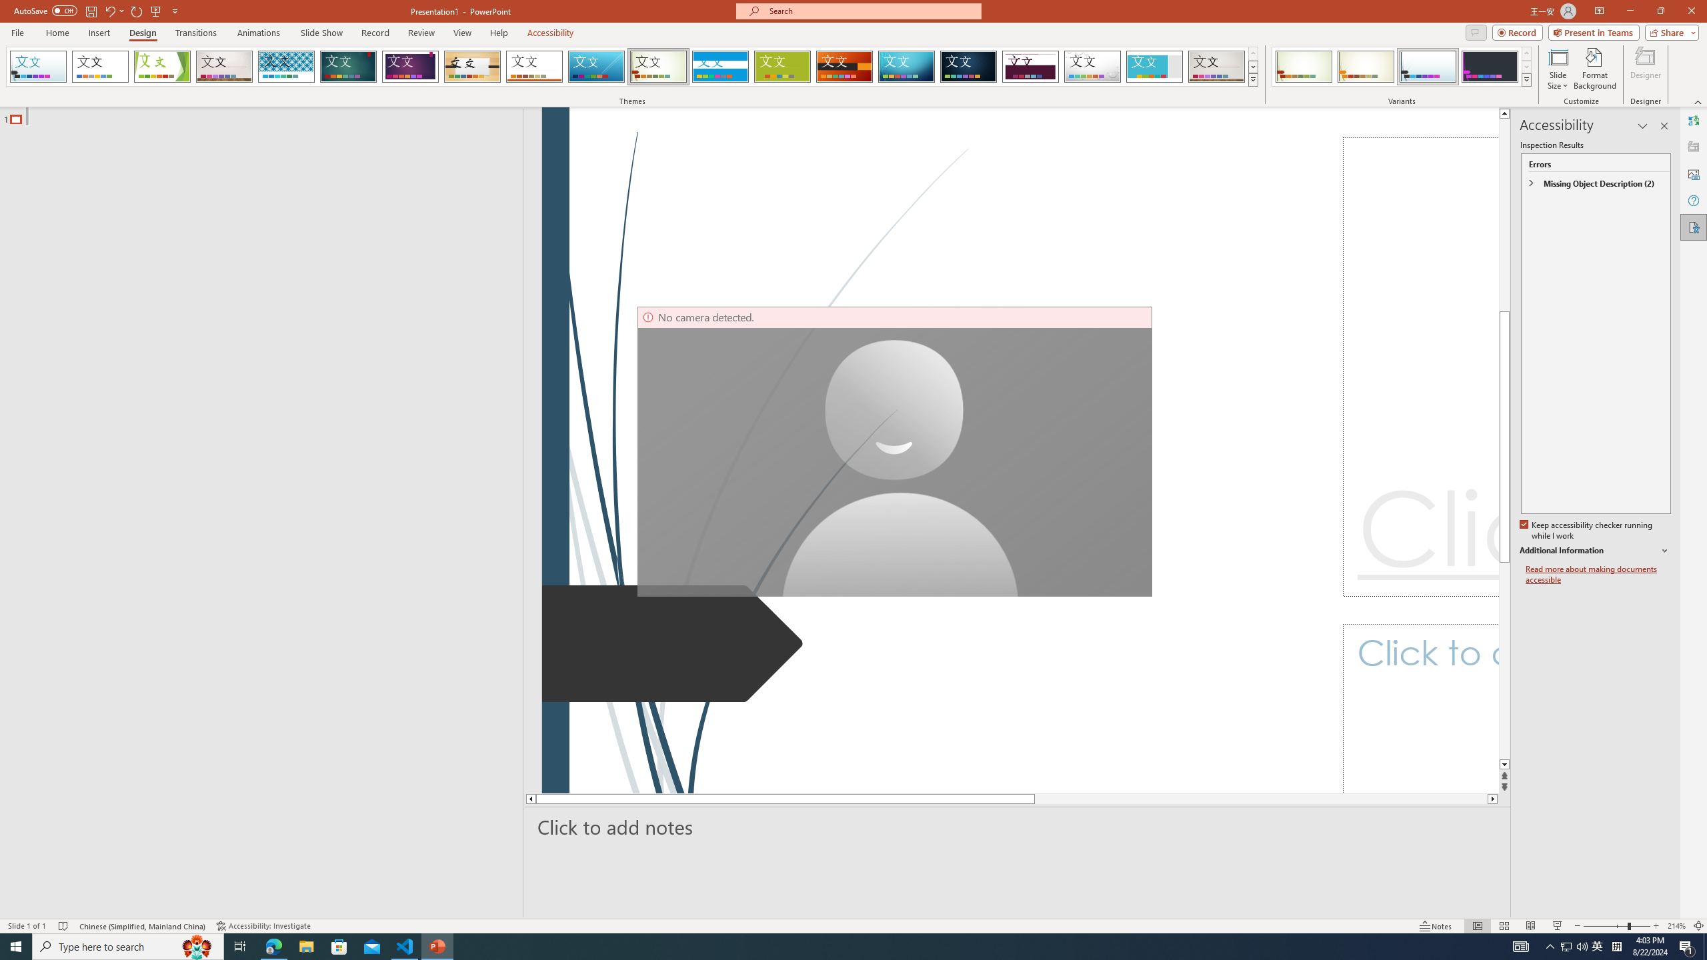 Image resolution: width=1707 pixels, height=960 pixels. Describe the element at coordinates (894, 452) in the screenshot. I see `Camera 7, No camera detected.` at that location.